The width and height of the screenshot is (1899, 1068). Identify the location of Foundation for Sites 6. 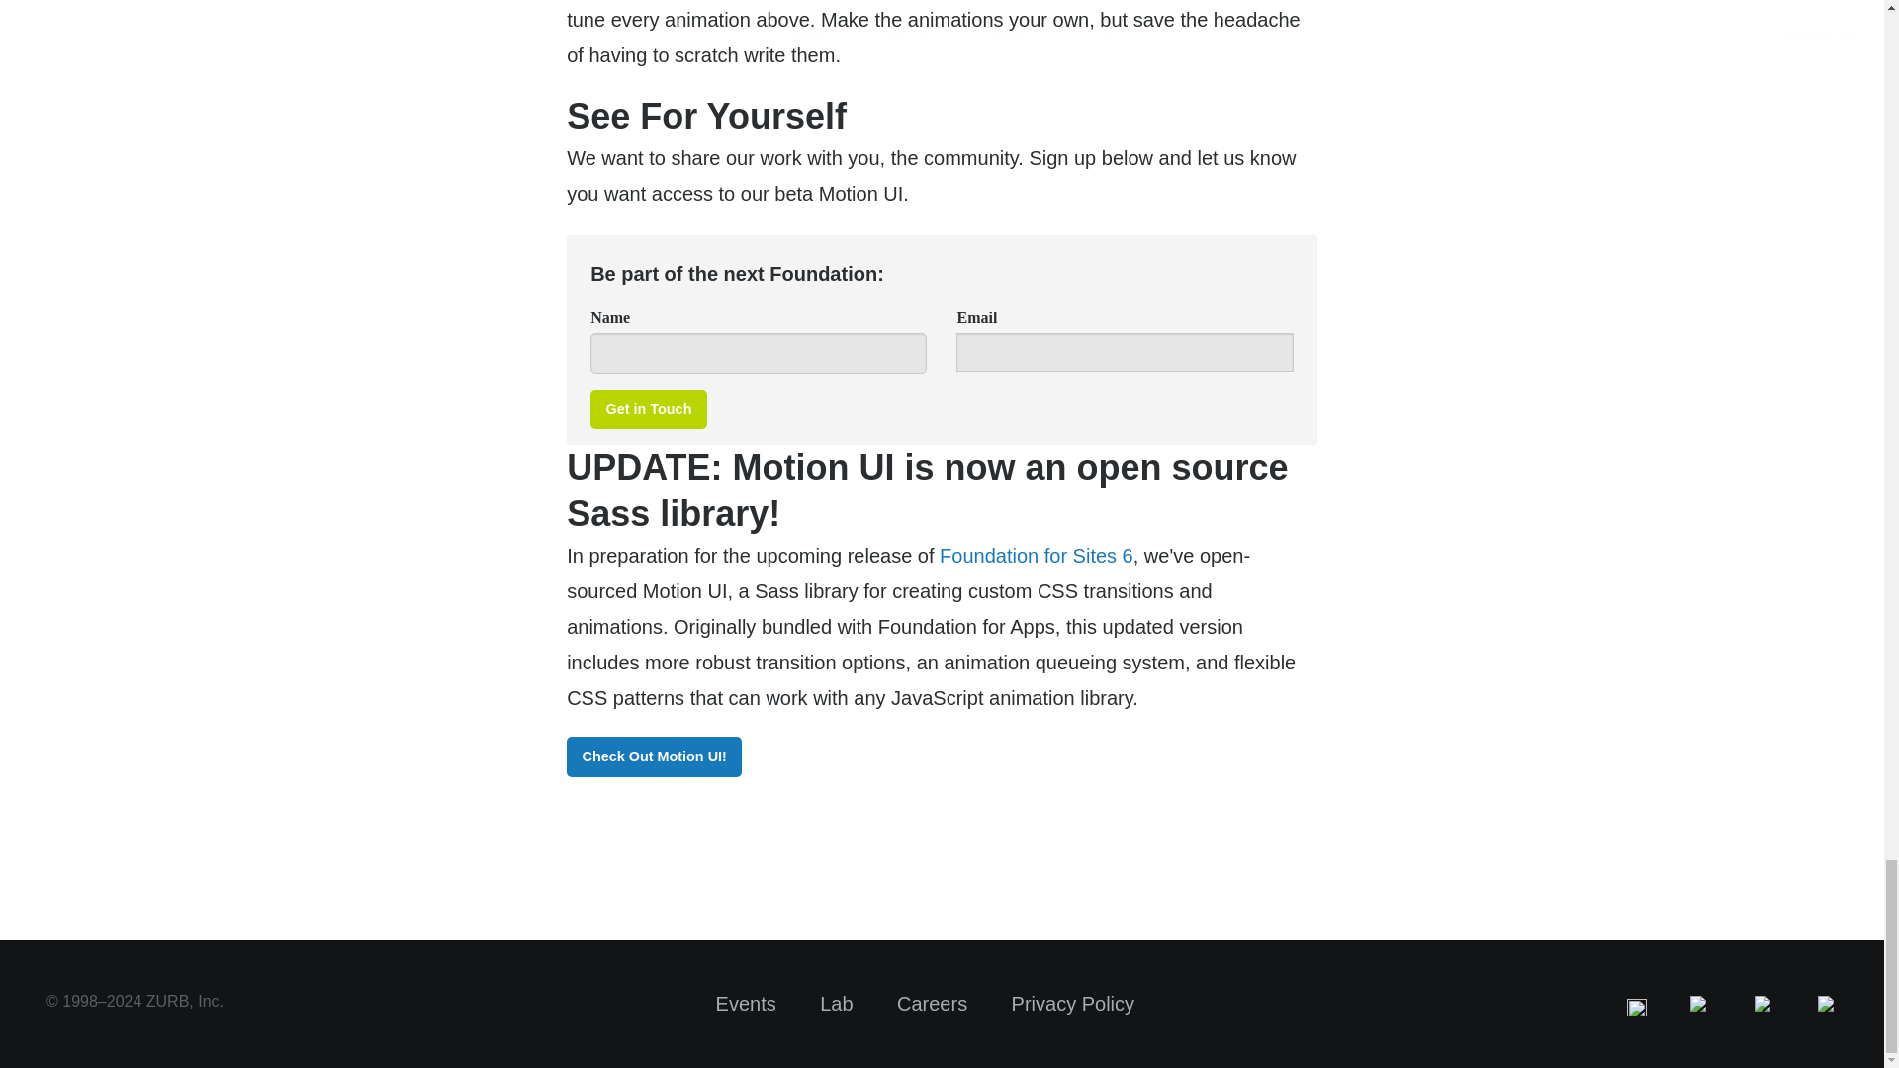
(1037, 556).